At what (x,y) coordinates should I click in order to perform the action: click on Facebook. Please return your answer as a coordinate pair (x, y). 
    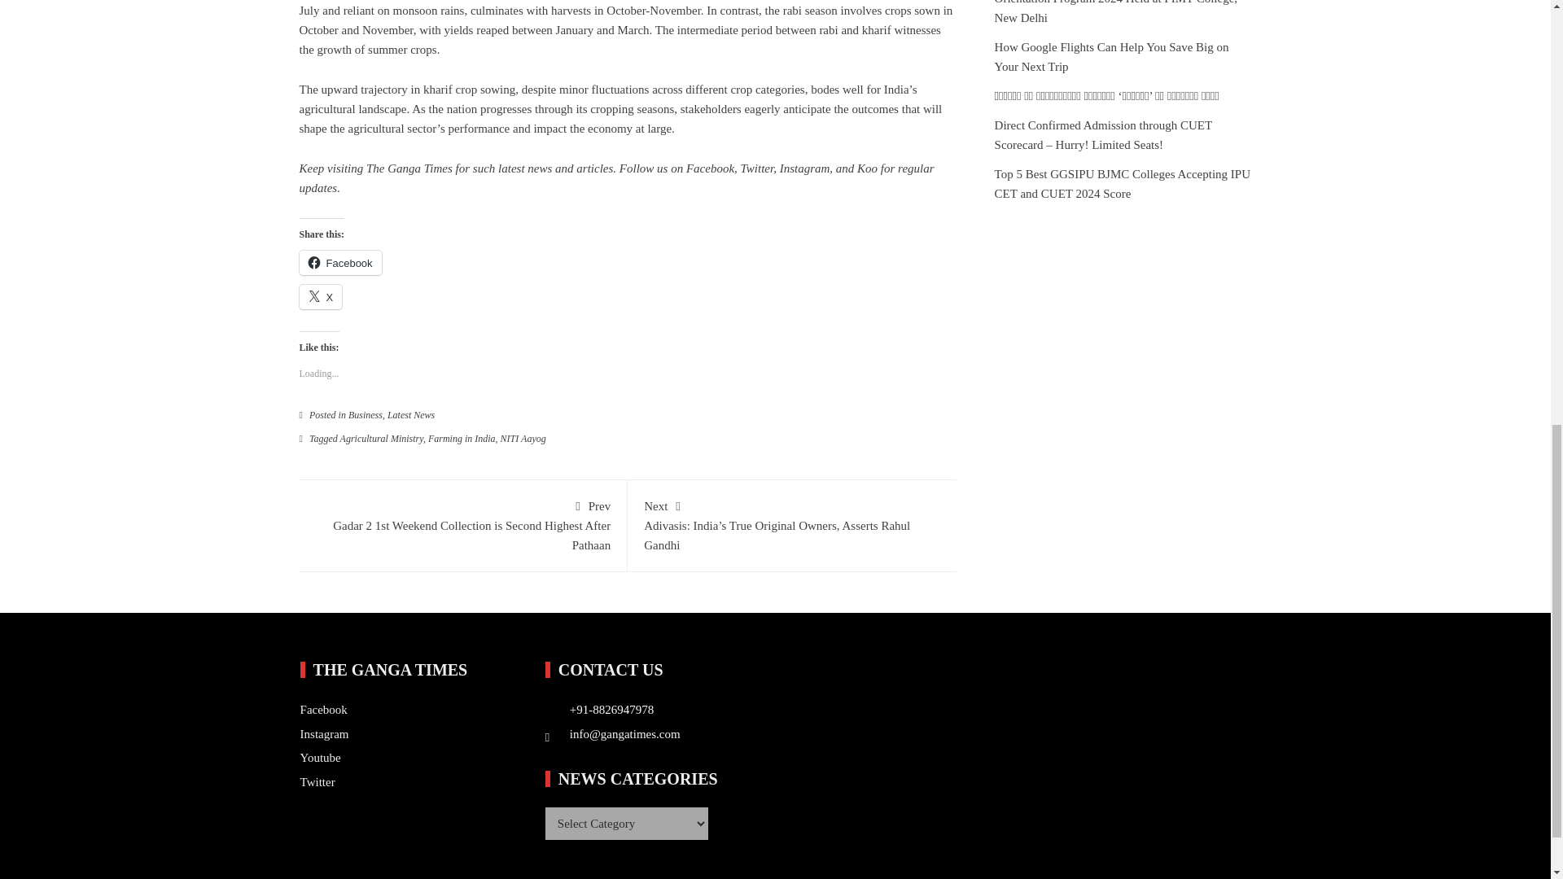
    Looking at the image, I should click on (710, 168).